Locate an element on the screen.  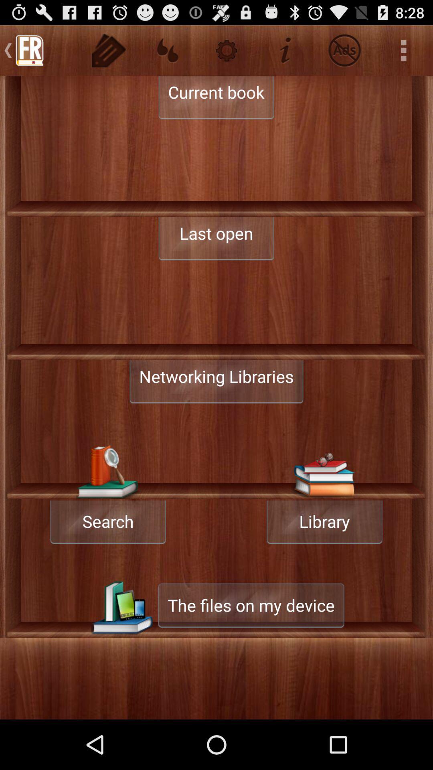
go to three dots on top right of page is located at coordinates (403, 51).